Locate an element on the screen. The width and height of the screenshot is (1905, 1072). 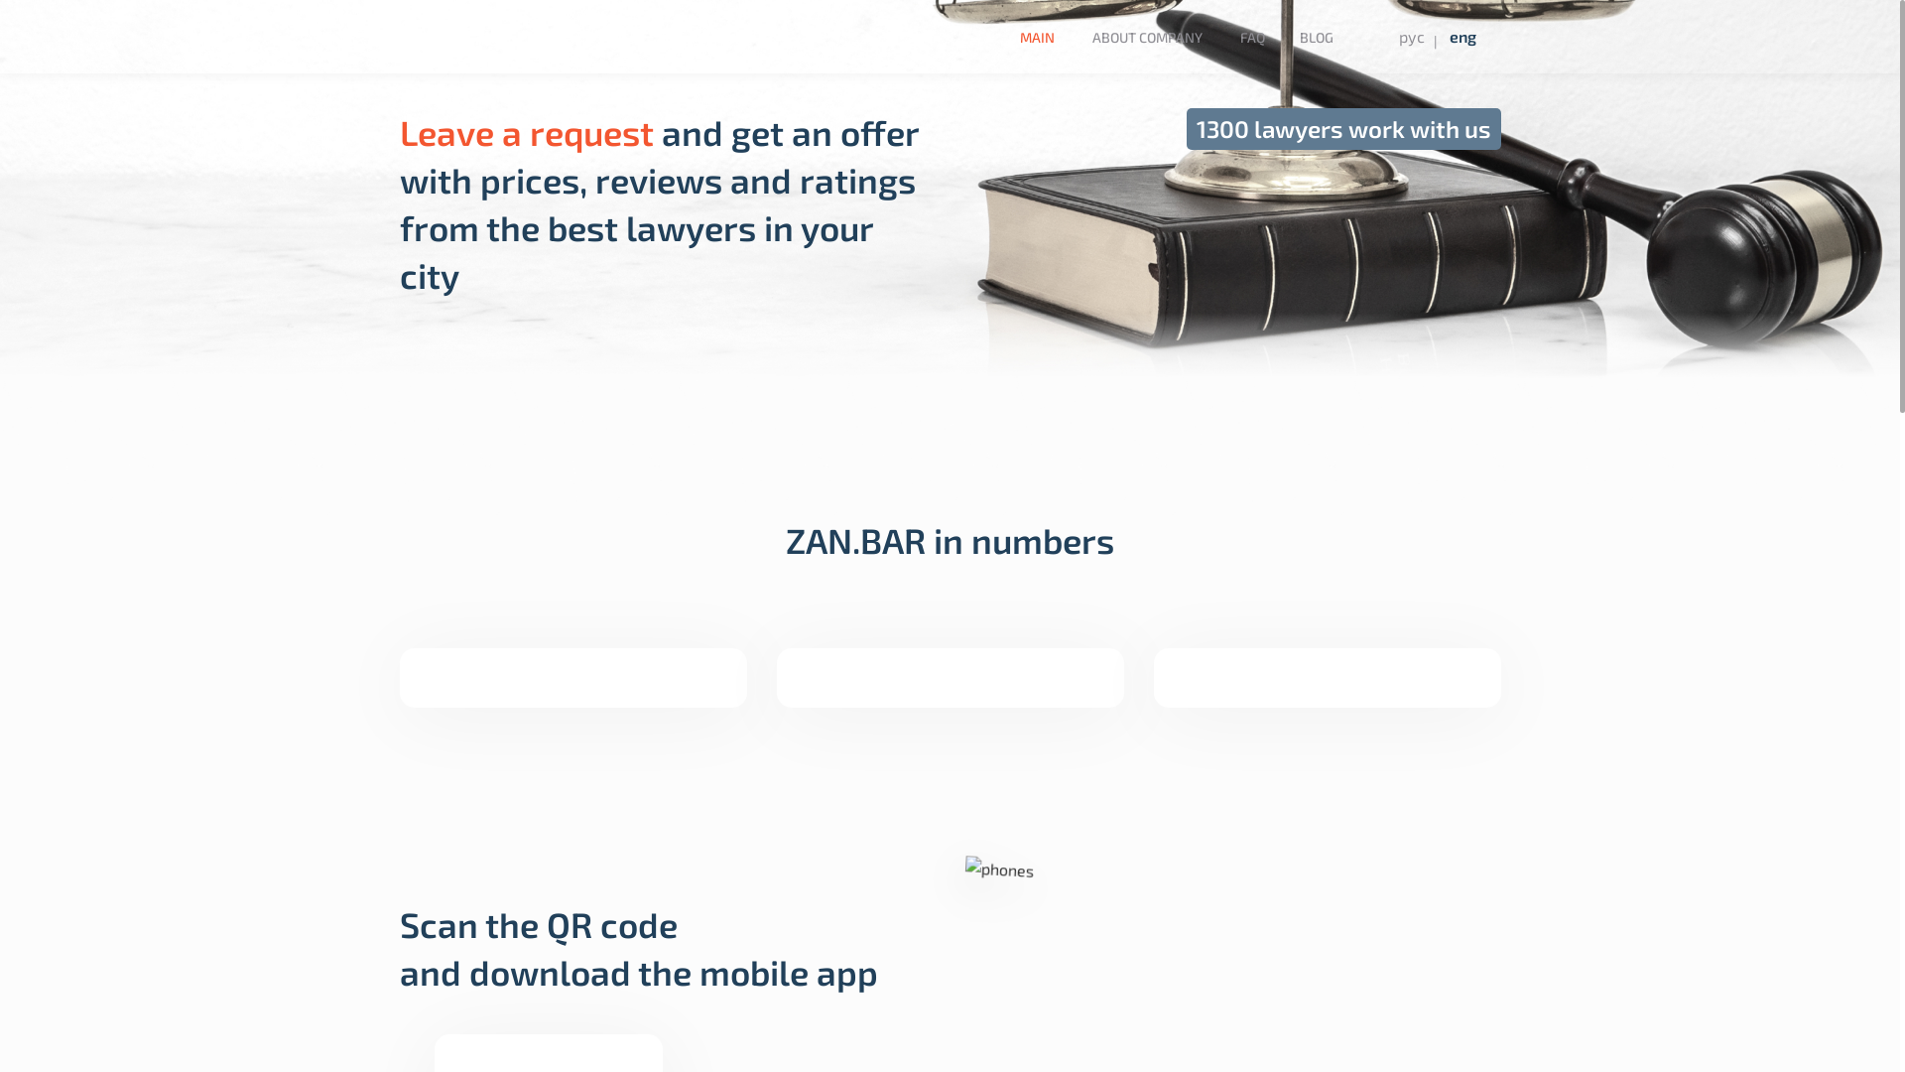
FAQ is located at coordinates (1252, 38).